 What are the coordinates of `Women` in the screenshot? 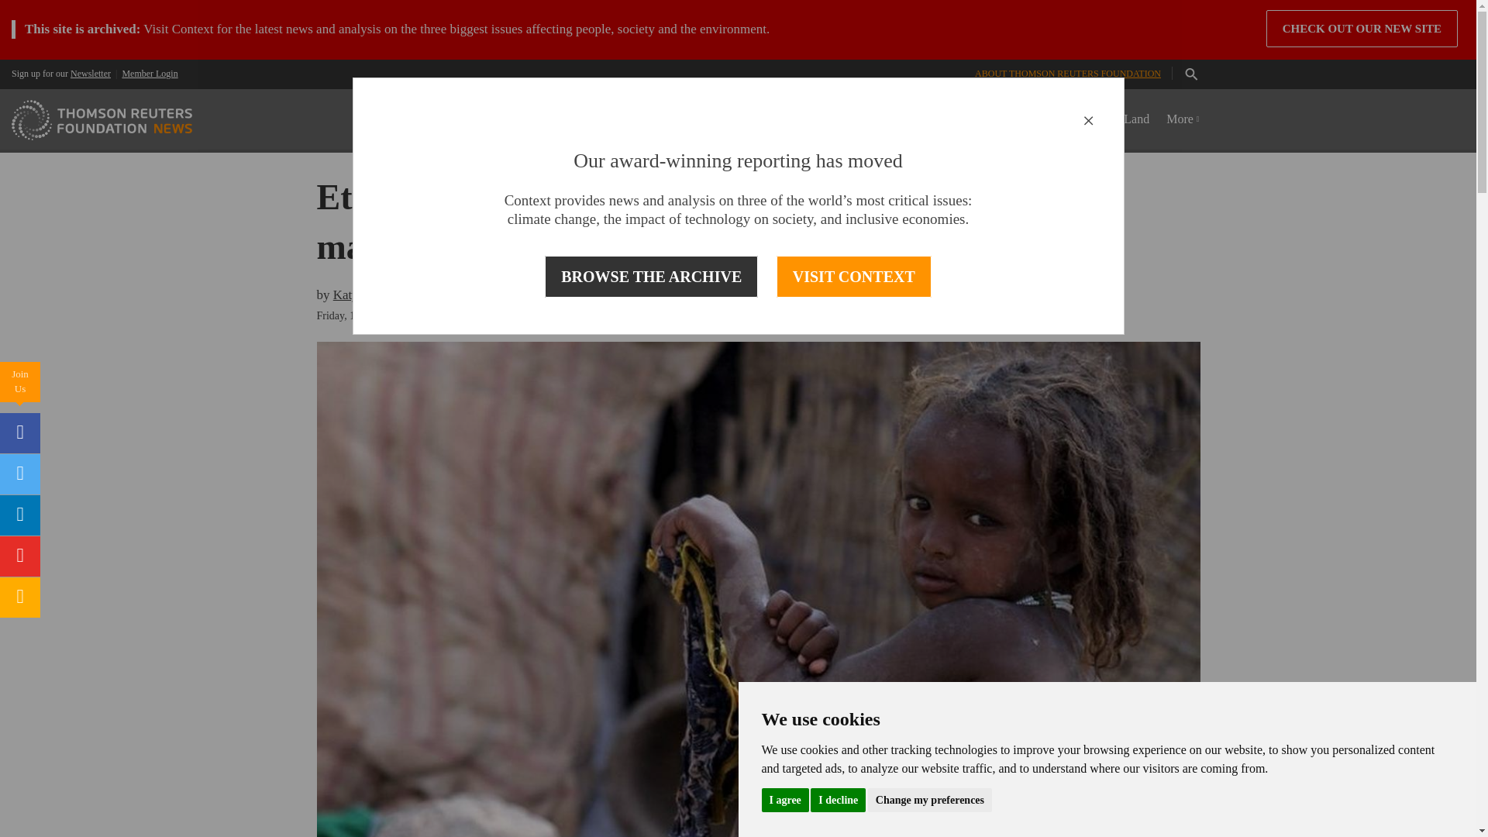 It's located at (726, 119).